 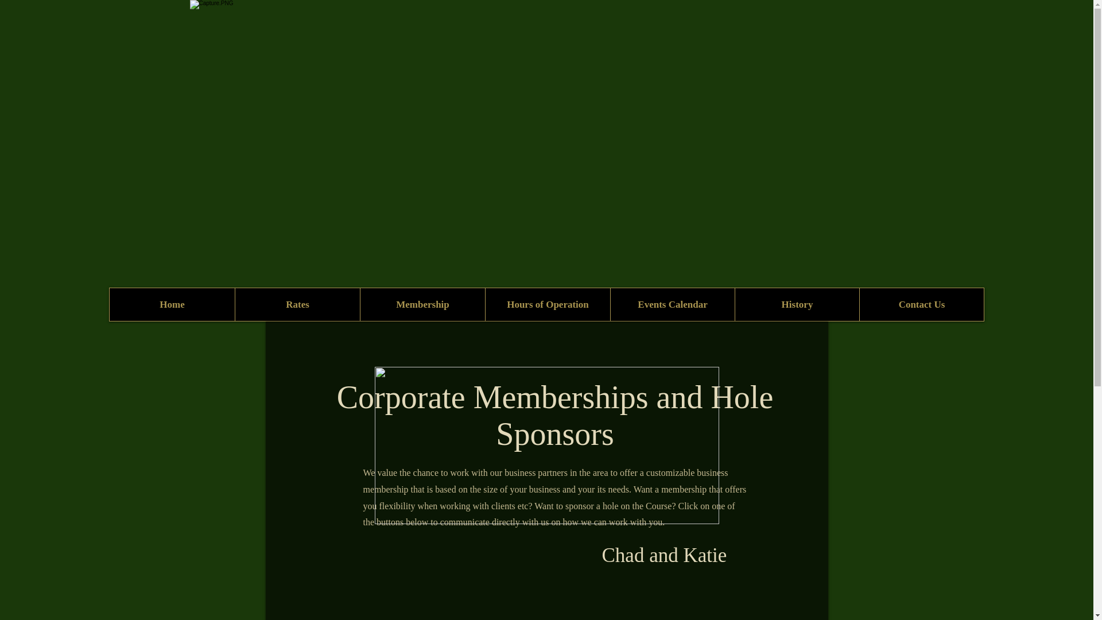 I want to click on Hours of Operation, so click(x=548, y=304).